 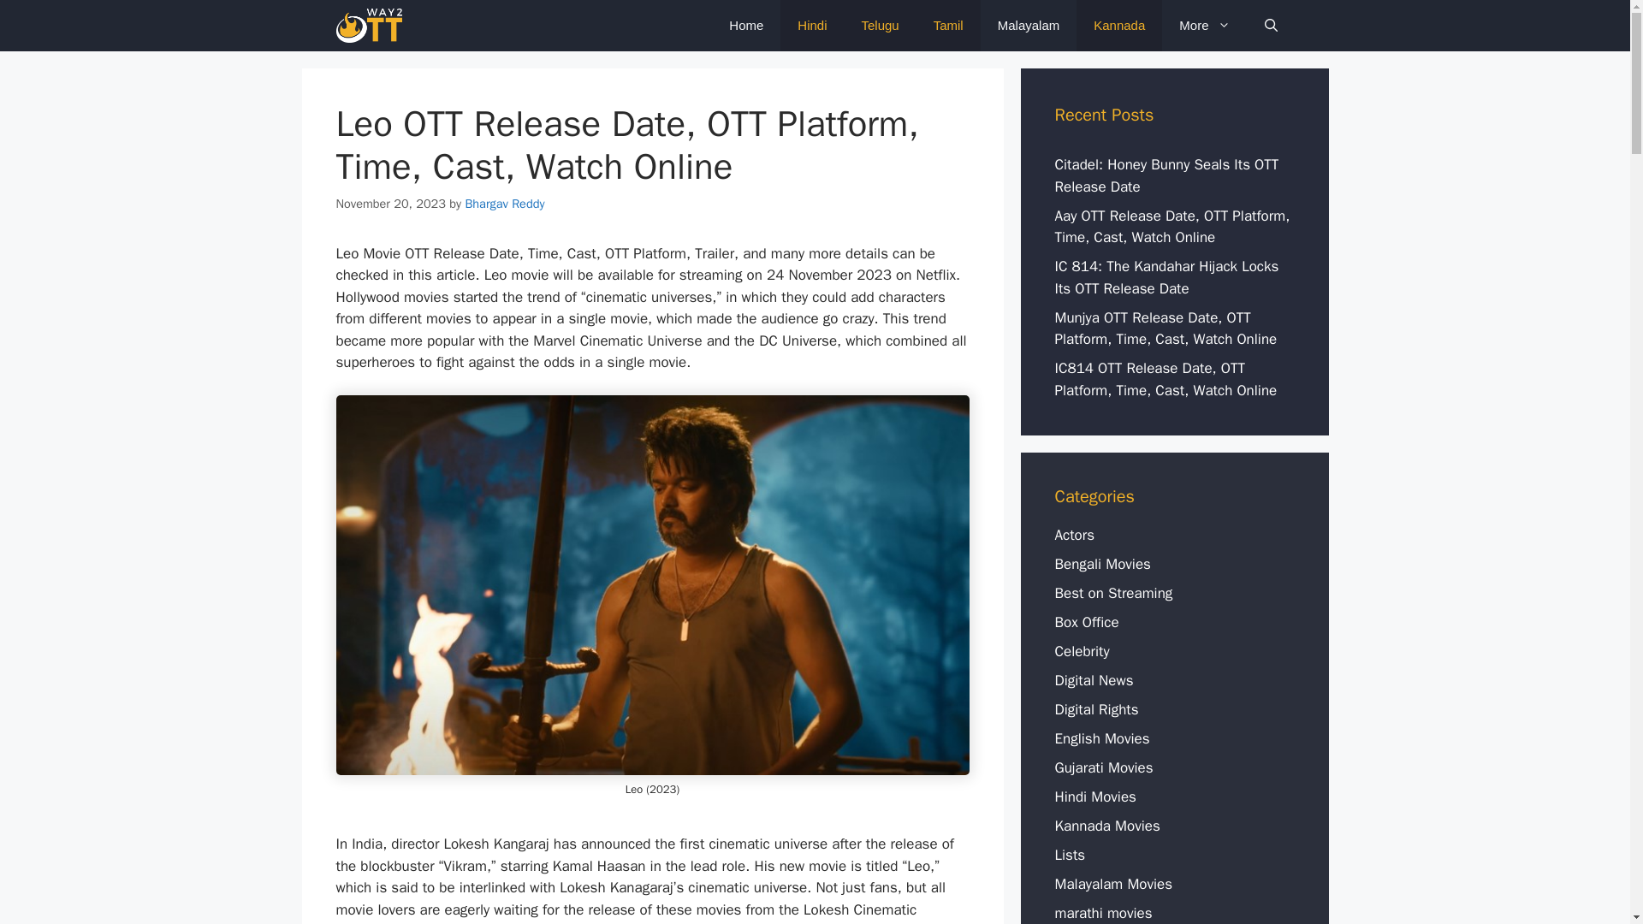 What do you see at coordinates (812, 26) in the screenshot?
I see `Hindi` at bounding box center [812, 26].